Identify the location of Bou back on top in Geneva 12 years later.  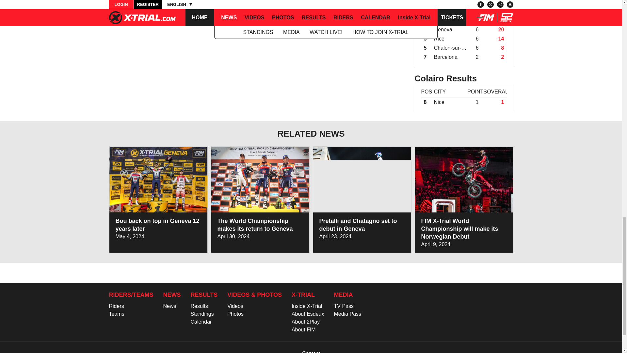
(157, 225).